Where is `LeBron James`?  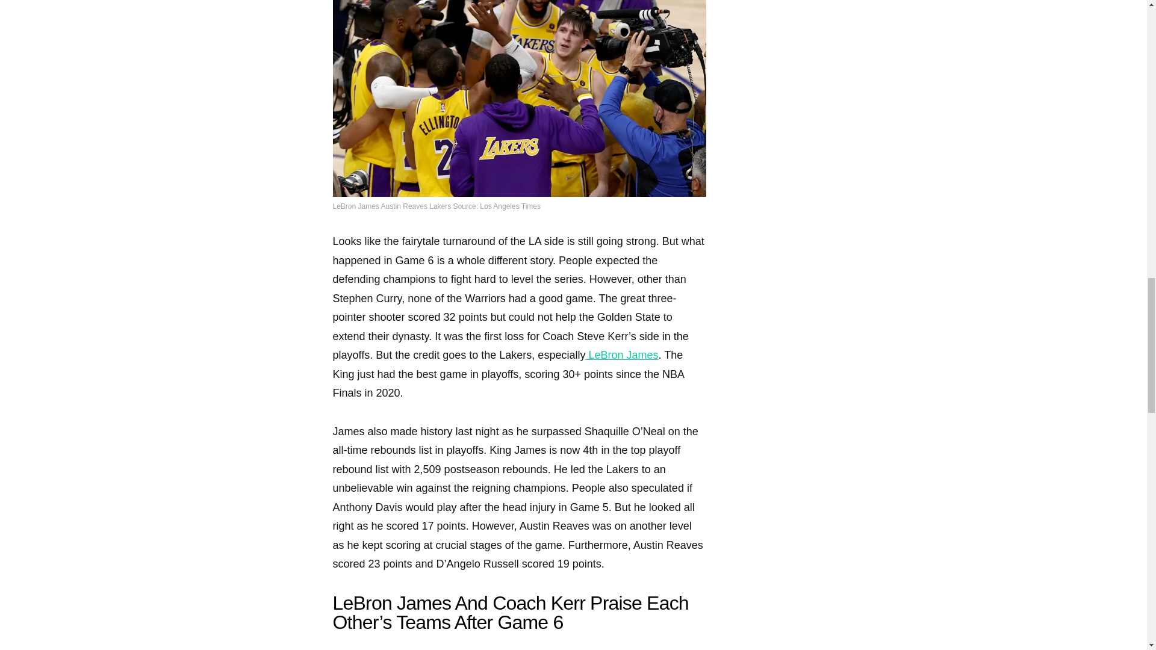 LeBron James is located at coordinates (621, 355).